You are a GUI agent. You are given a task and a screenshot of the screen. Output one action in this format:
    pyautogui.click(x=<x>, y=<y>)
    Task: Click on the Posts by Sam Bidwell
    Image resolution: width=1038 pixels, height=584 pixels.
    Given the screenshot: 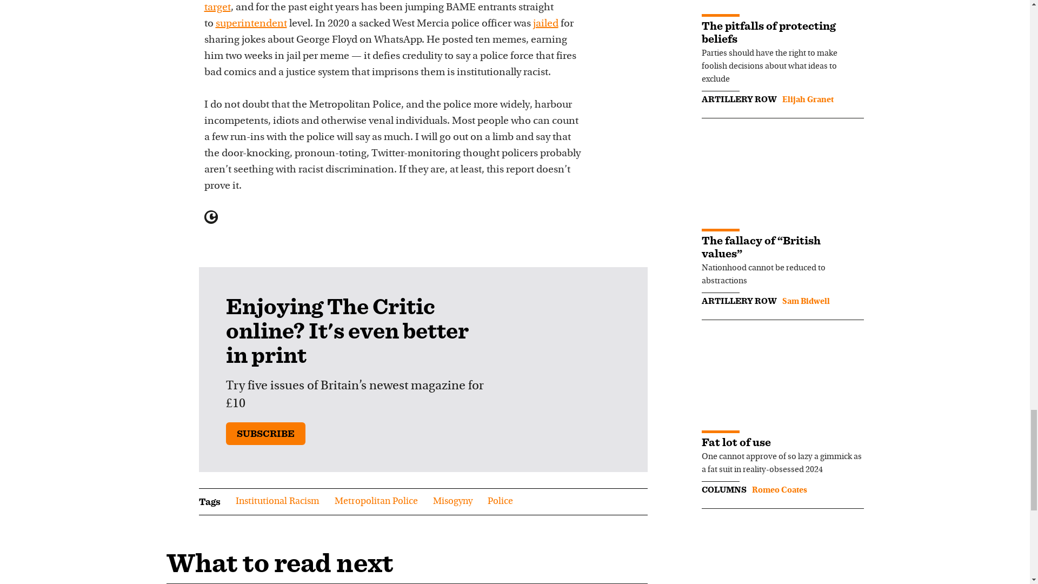 What is the action you would take?
    pyautogui.click(x=806, y=301)
    